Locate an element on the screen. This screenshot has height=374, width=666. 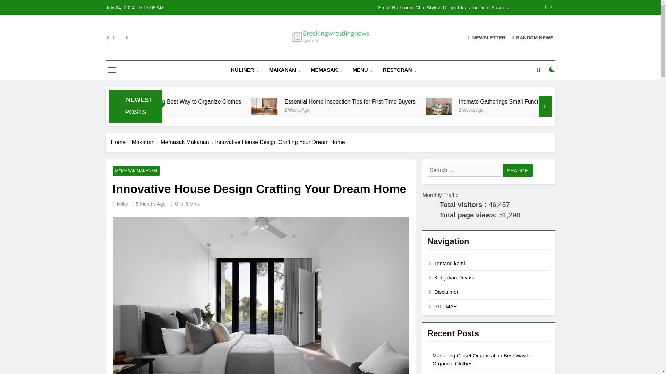
MEMASAK is located at coordinates (326, 70).